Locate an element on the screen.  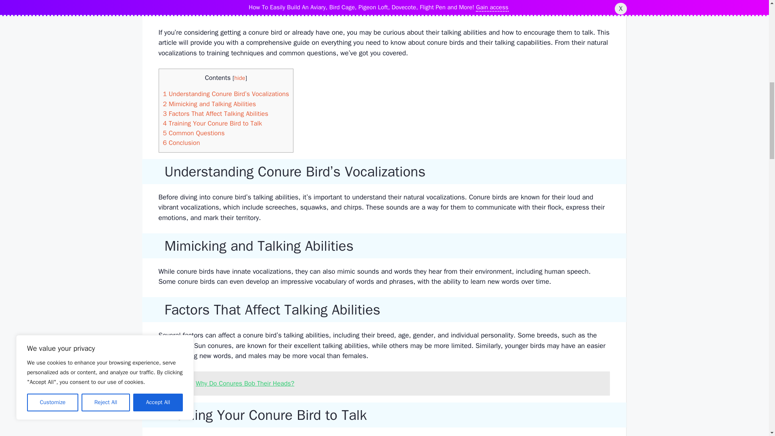
3 Factors That Affect Talking Abilities is located at coordinates (216, 113).